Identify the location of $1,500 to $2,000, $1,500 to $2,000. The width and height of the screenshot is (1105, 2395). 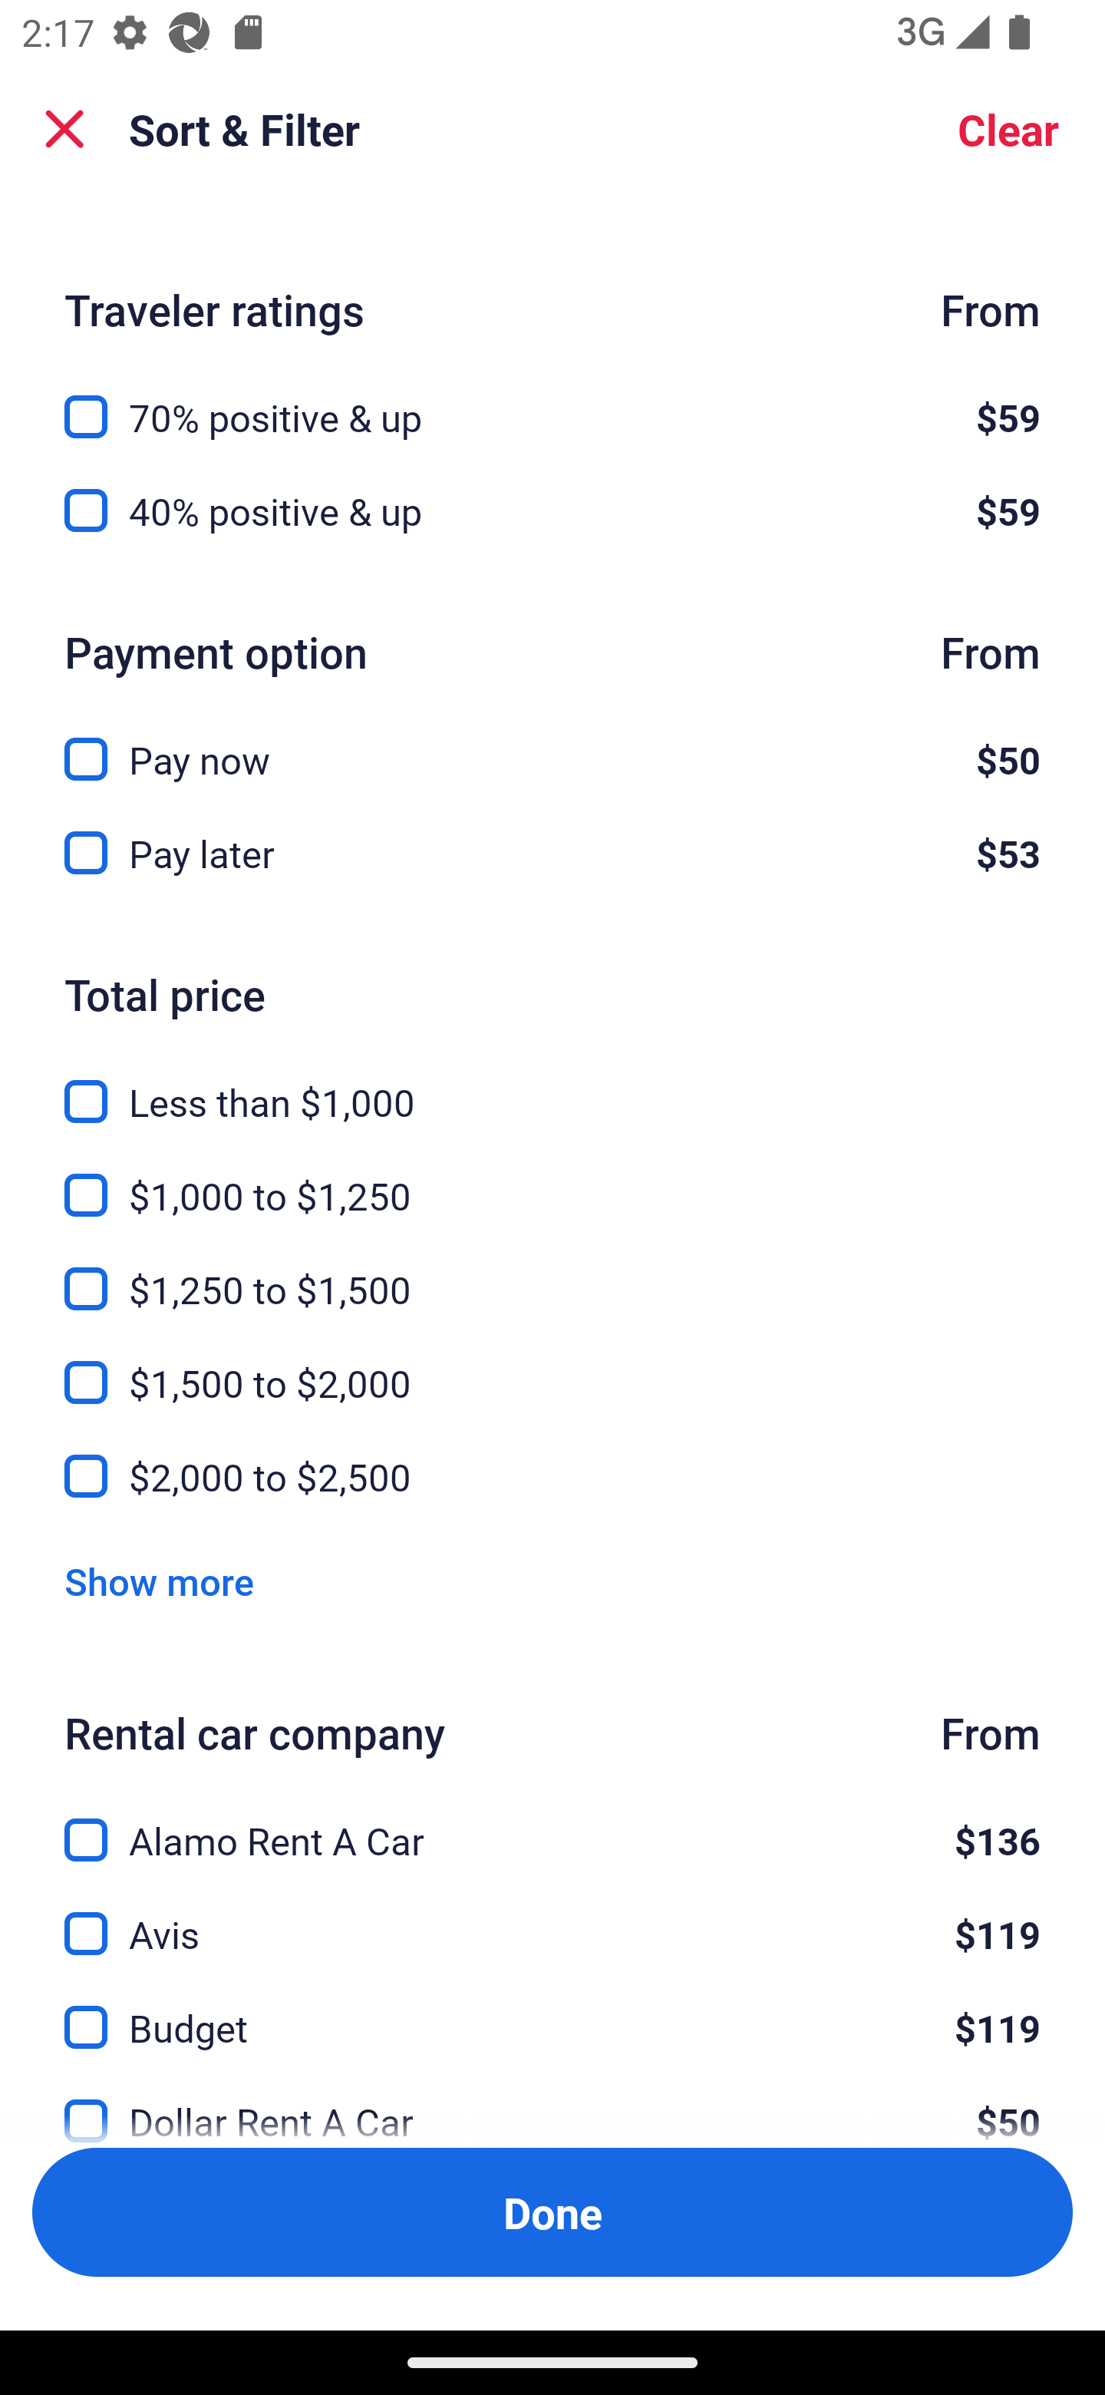
(552, 1366).